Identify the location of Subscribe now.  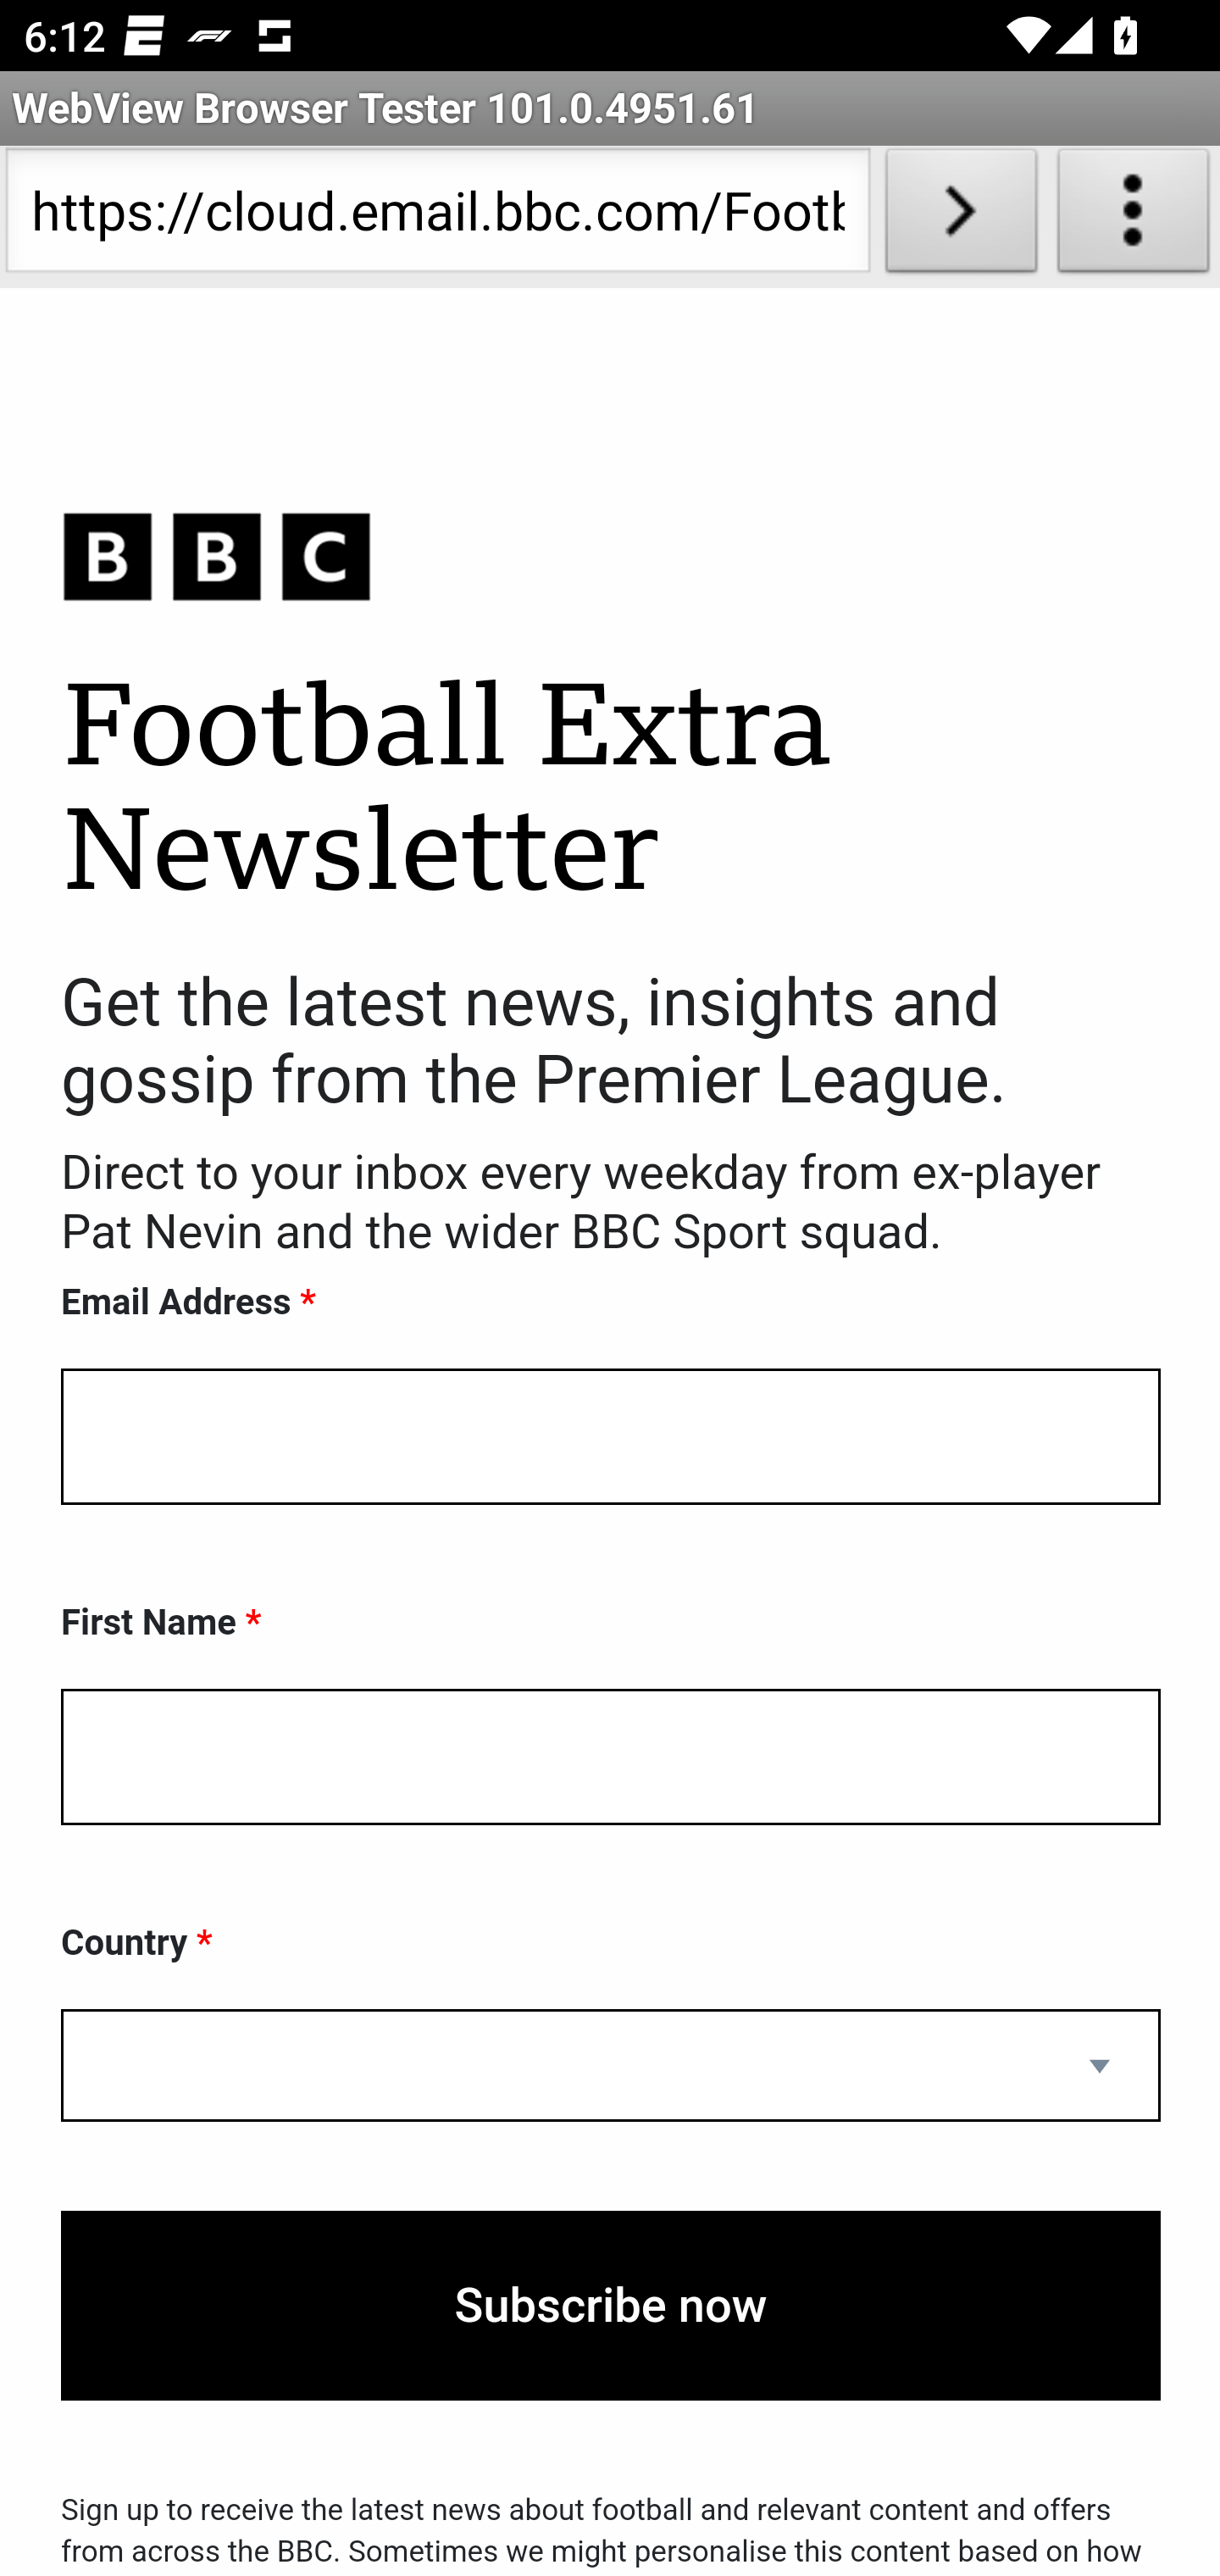
(611, 2307).